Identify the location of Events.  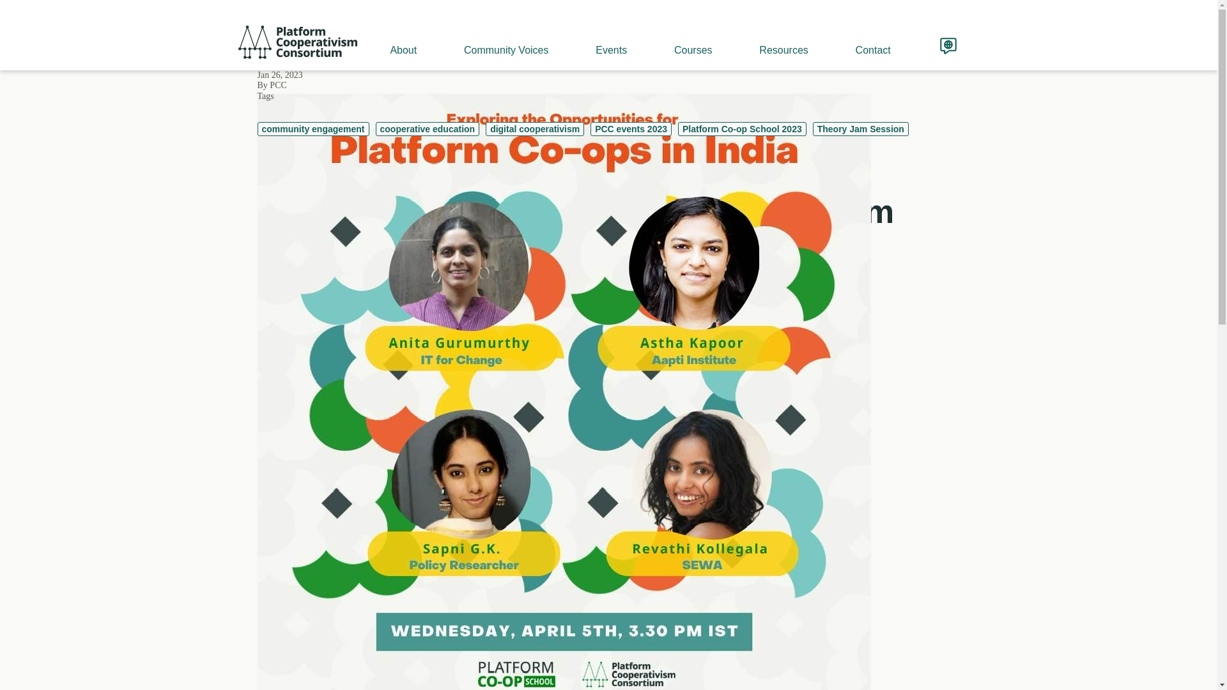
(610, 50).